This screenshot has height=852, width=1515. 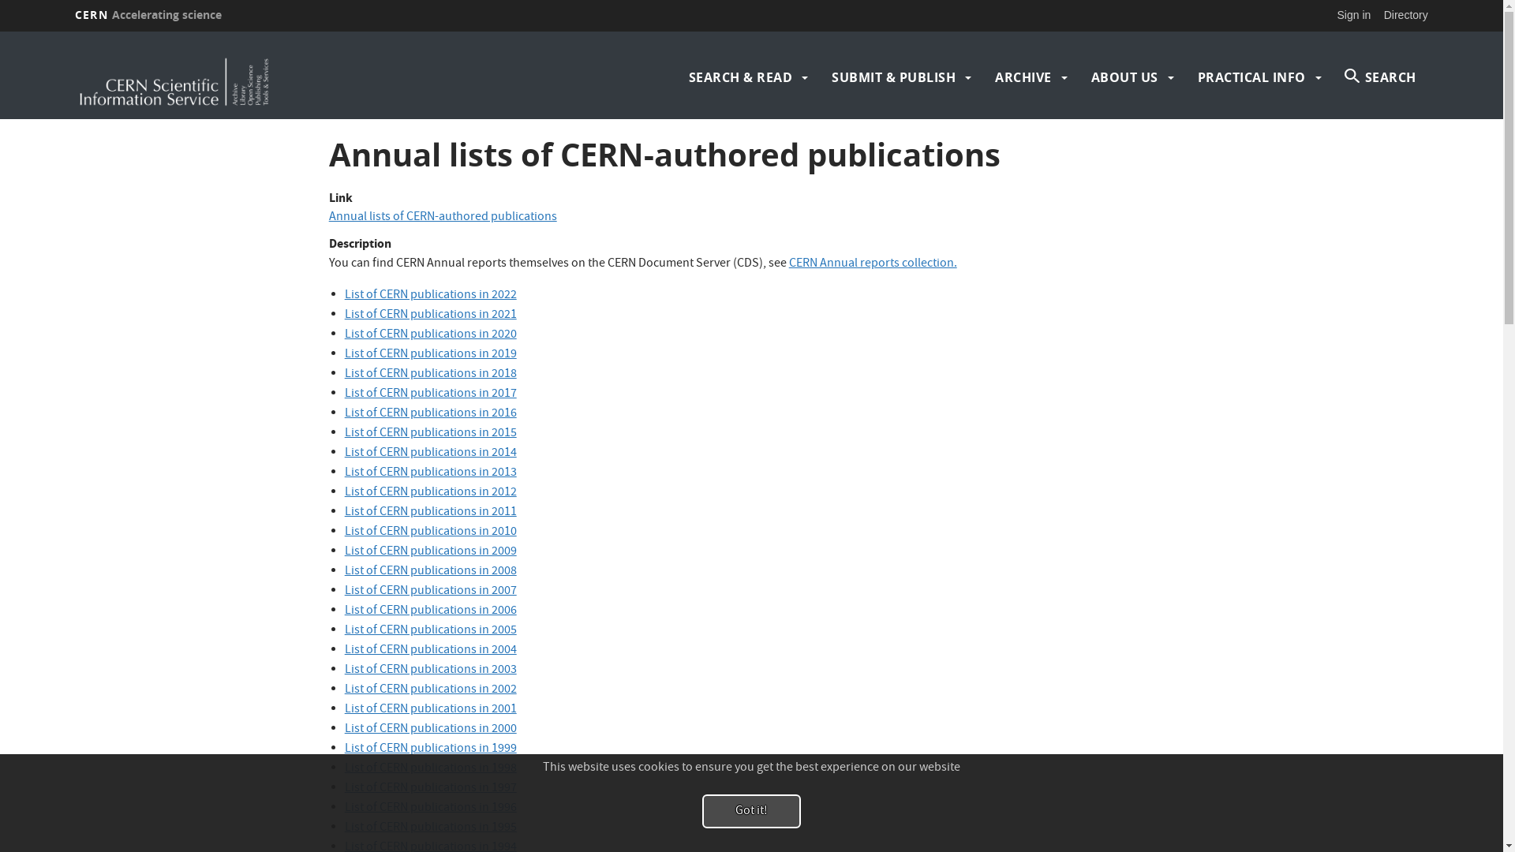 I want to click on List of CERN publications in 2001, so click(x=431, y=710).